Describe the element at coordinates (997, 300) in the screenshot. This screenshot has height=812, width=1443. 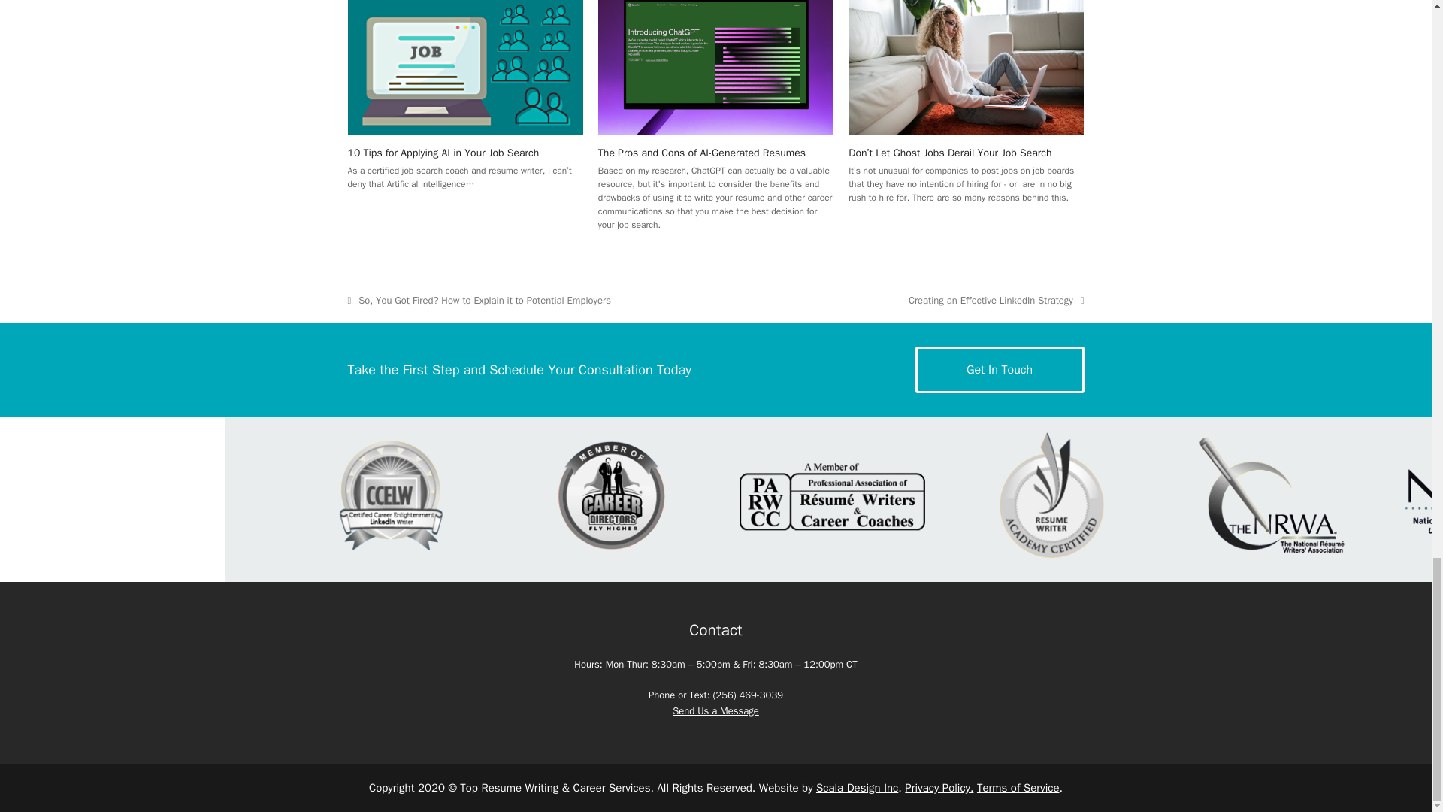
I see `10 Tips for Applying AI in Your Job Search` at that location.